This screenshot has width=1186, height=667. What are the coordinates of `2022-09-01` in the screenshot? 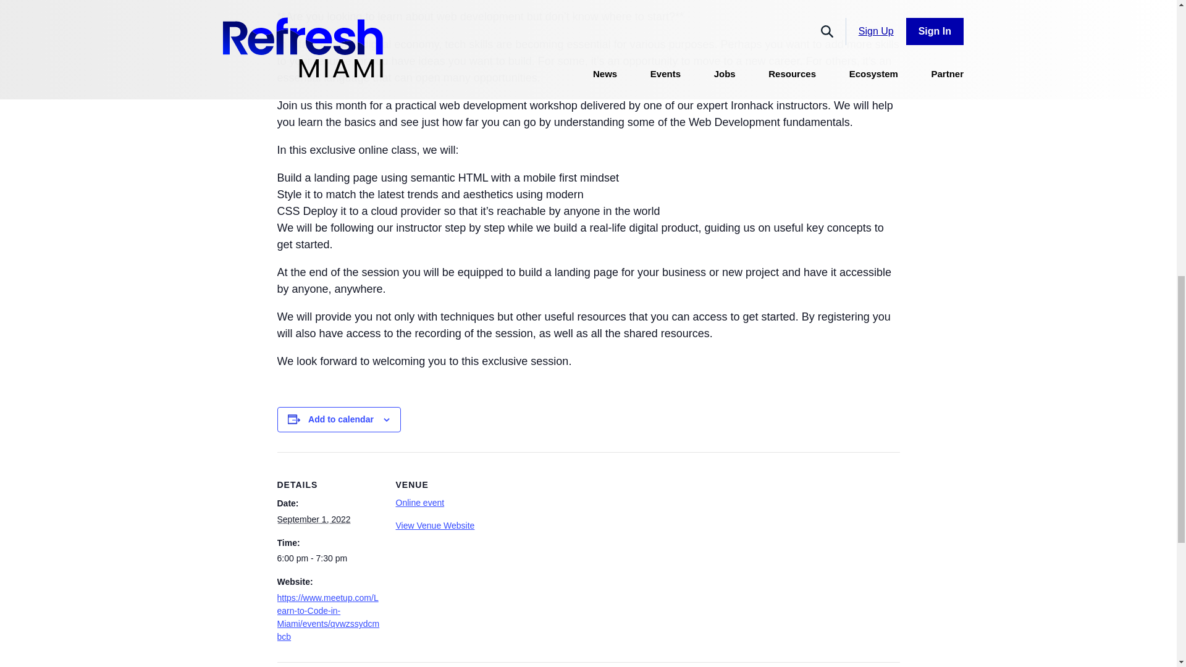 It's located at (329, 558).